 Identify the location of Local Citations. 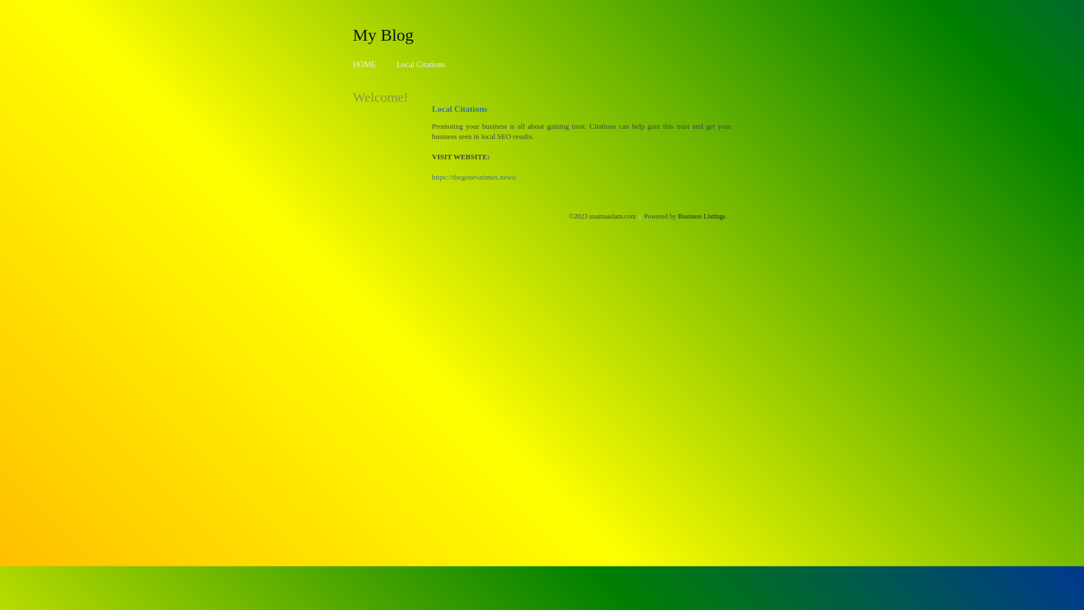
(421, 64).